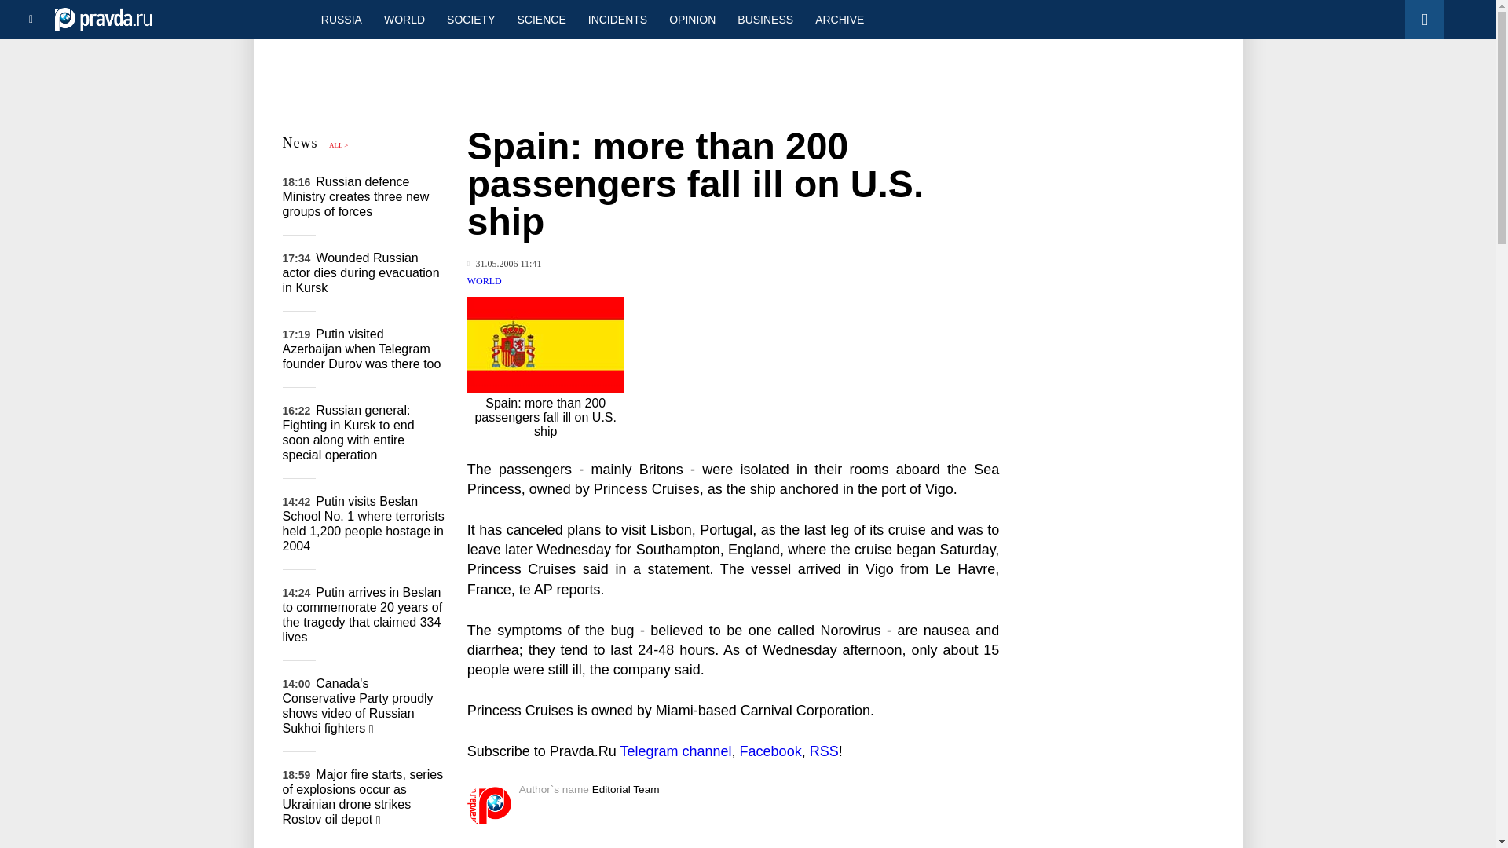 The width and height of the screenshot is (1508, 848). I want to click on BUSINESS, so click(765, 19).